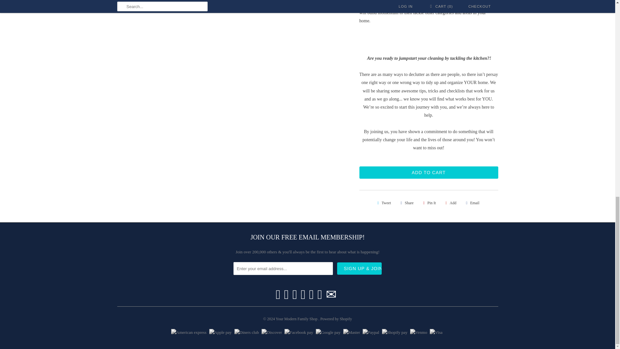  Describe the element at coordinates (383, 203) in the screenshot. I see `Share this on Twitter` at that location.